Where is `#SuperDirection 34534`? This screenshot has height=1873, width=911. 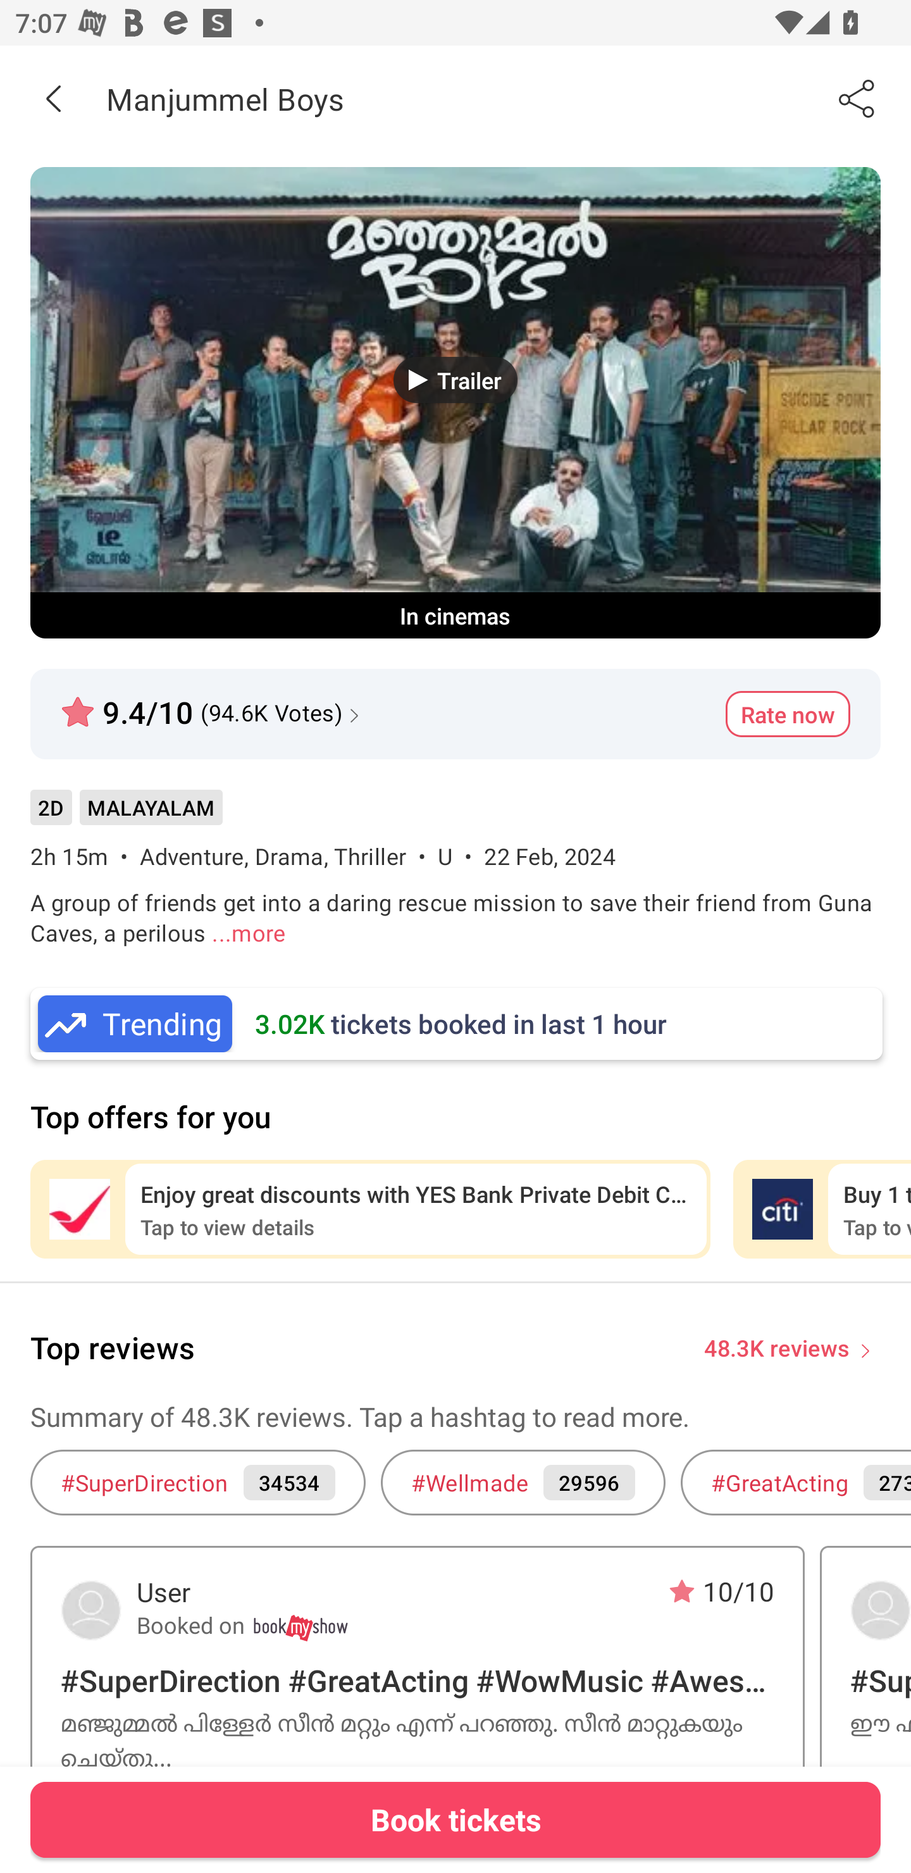 #SuperDirection 34534 is located at coordinates (197, 1482).